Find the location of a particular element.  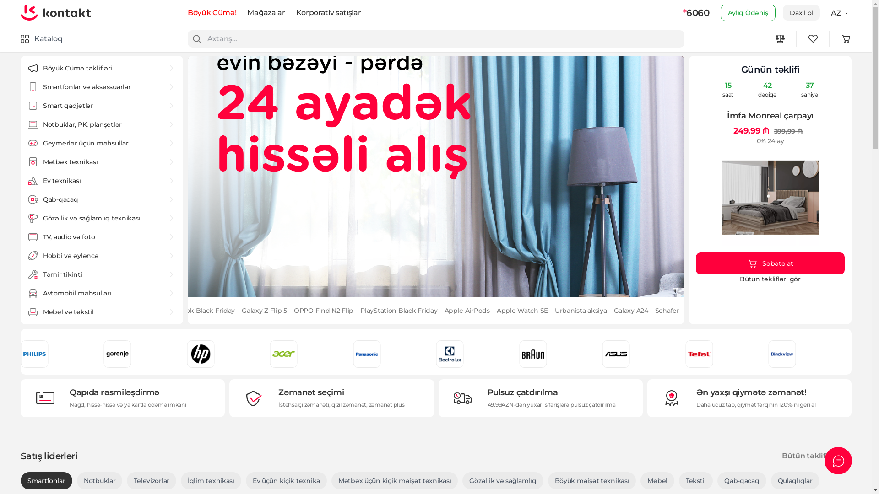

Daxil ol is located at coordinates (801, 13).